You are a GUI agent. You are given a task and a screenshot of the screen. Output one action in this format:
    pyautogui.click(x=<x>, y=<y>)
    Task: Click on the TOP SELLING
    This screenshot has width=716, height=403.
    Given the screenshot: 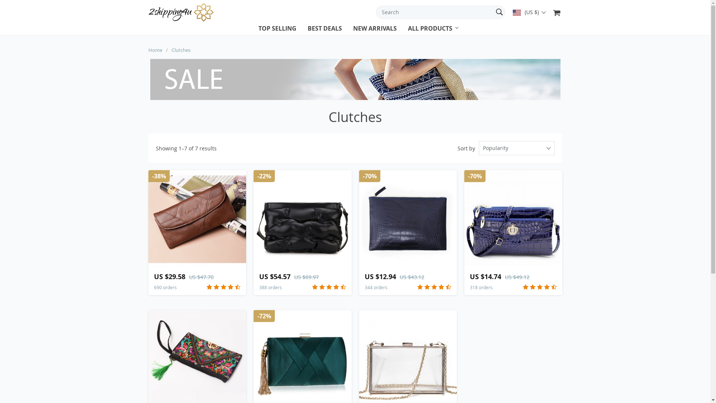 What is the action you would take?
    pyautogui.click(x=277, y=30)
    